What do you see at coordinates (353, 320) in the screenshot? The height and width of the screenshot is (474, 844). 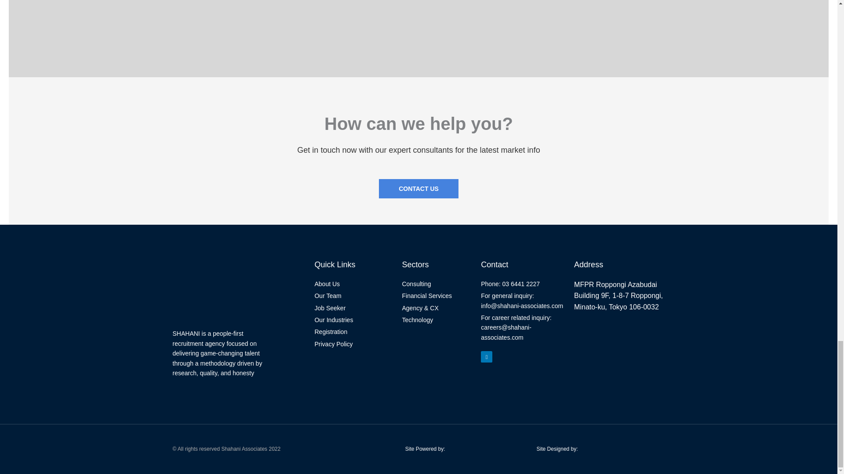 I see `Our Industries` at bounding box center [353, 320].